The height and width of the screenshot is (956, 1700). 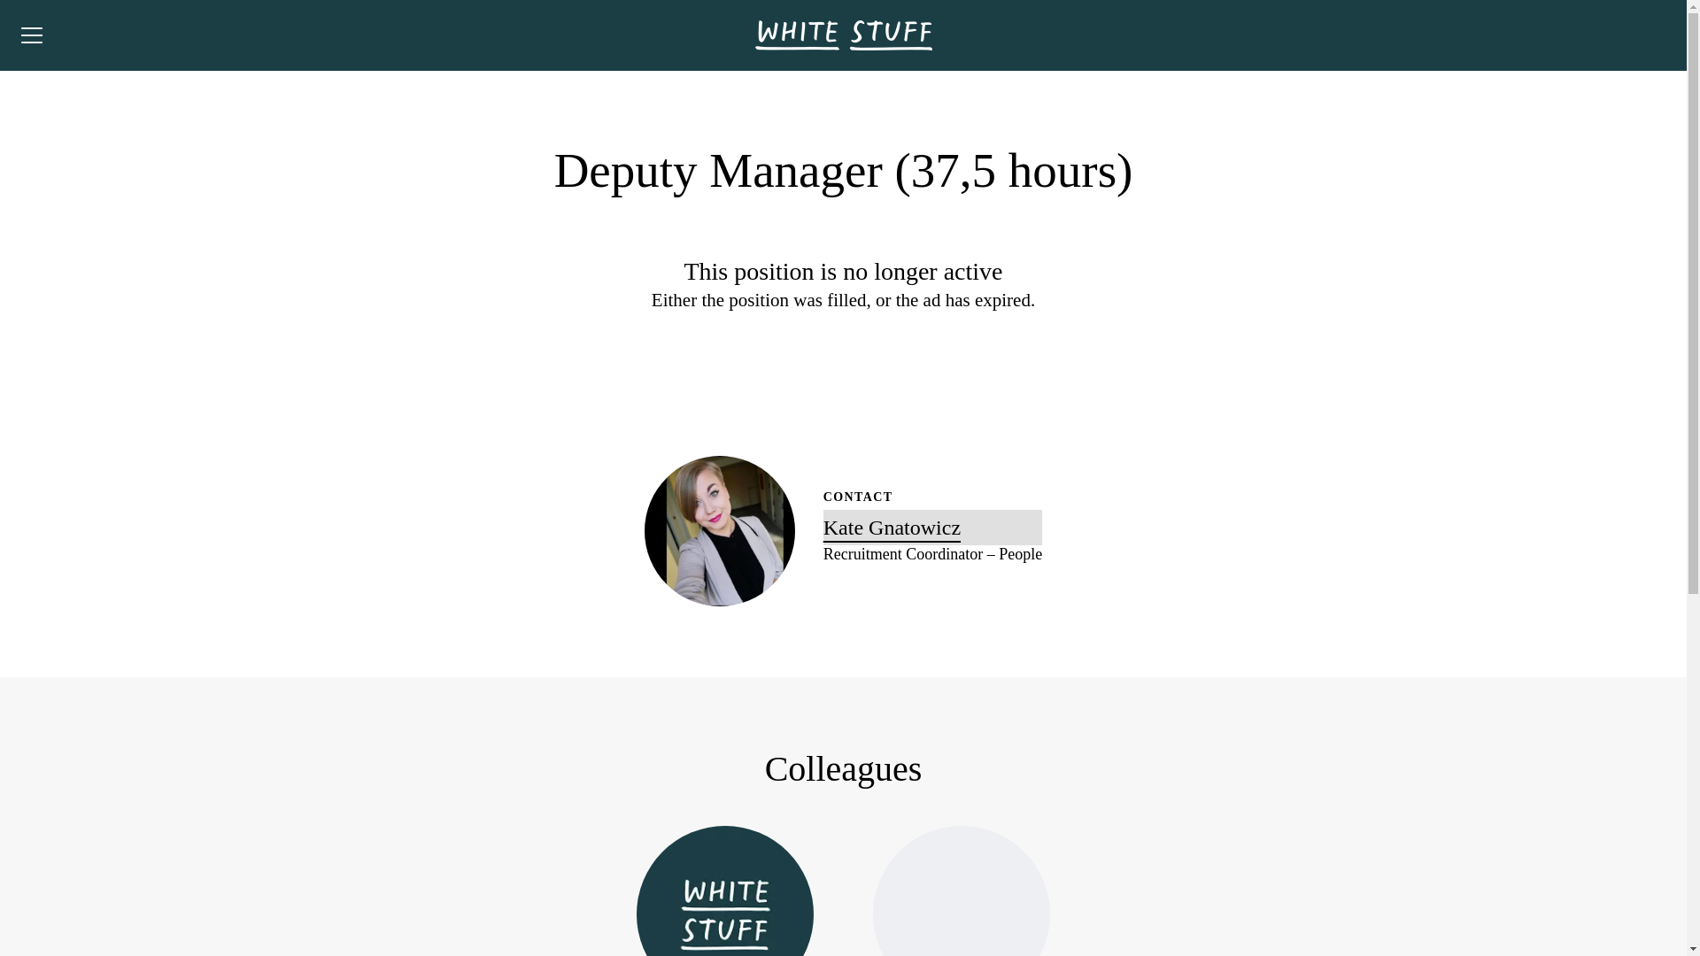 I want to click on Derby, so click(x=931, y=527).